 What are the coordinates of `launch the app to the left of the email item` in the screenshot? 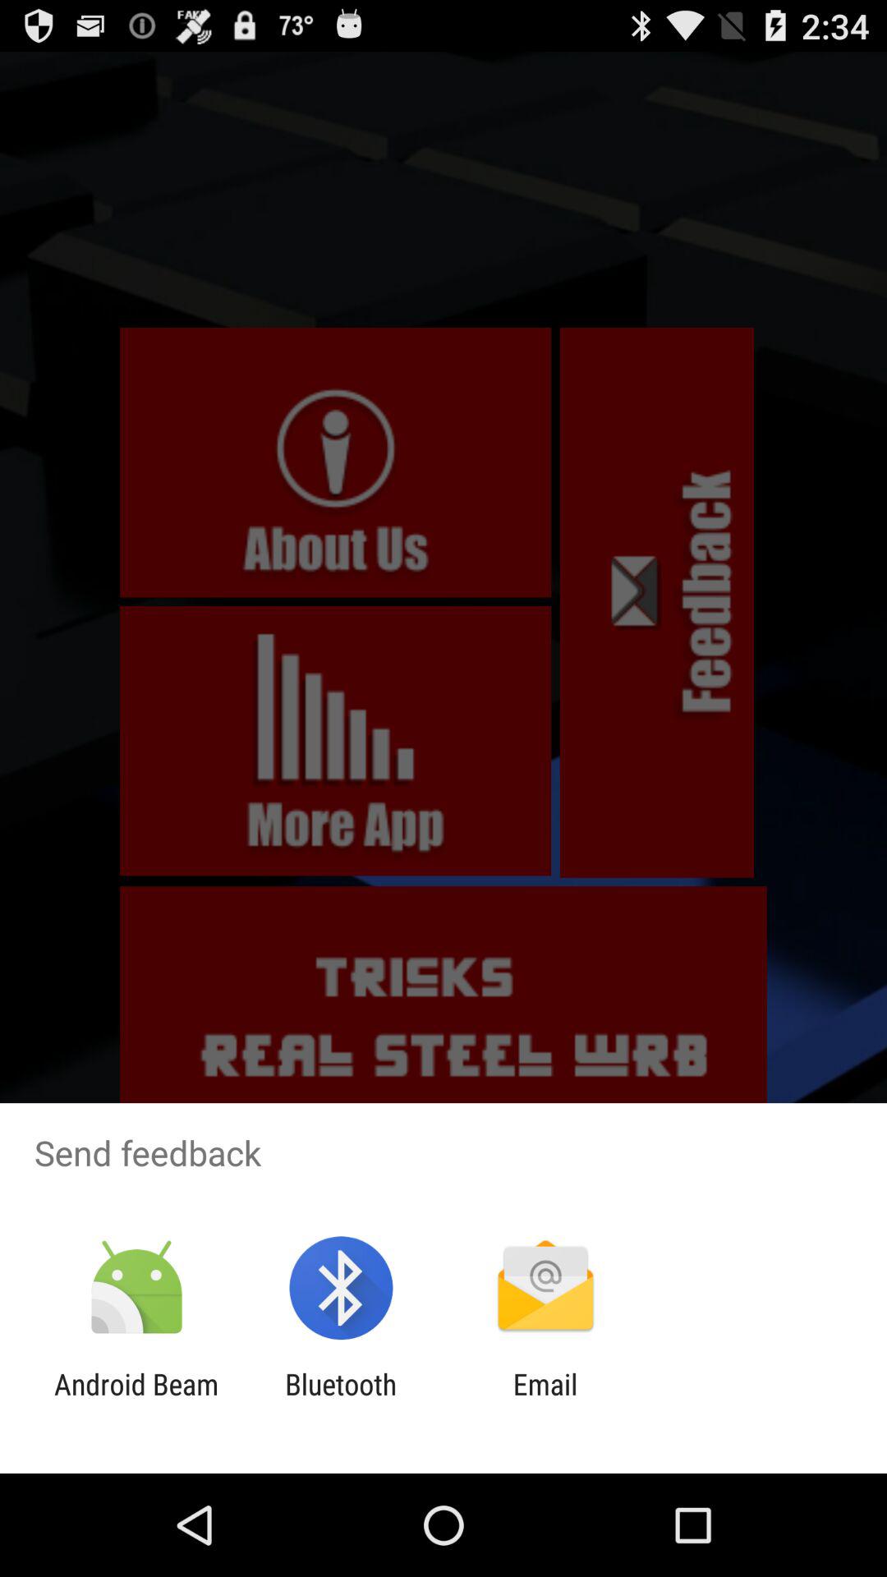 It's located at (341, 1401).